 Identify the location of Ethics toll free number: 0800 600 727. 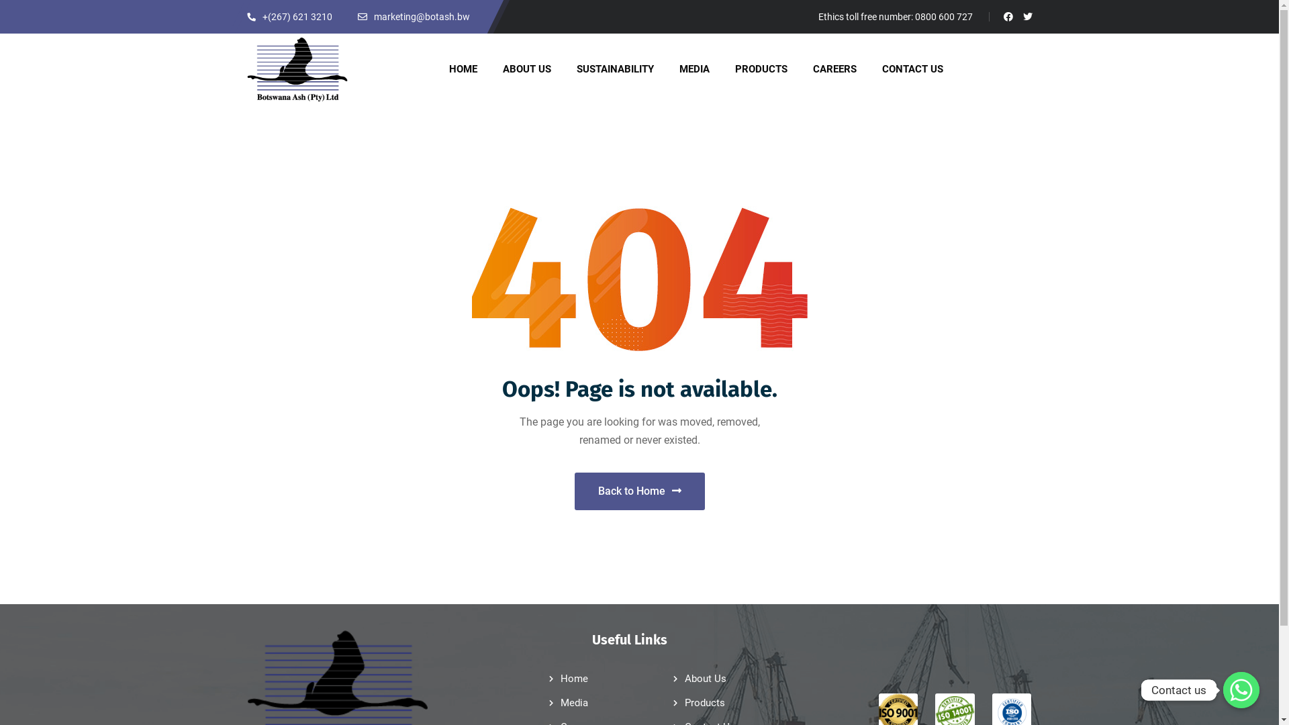
(895, 17).